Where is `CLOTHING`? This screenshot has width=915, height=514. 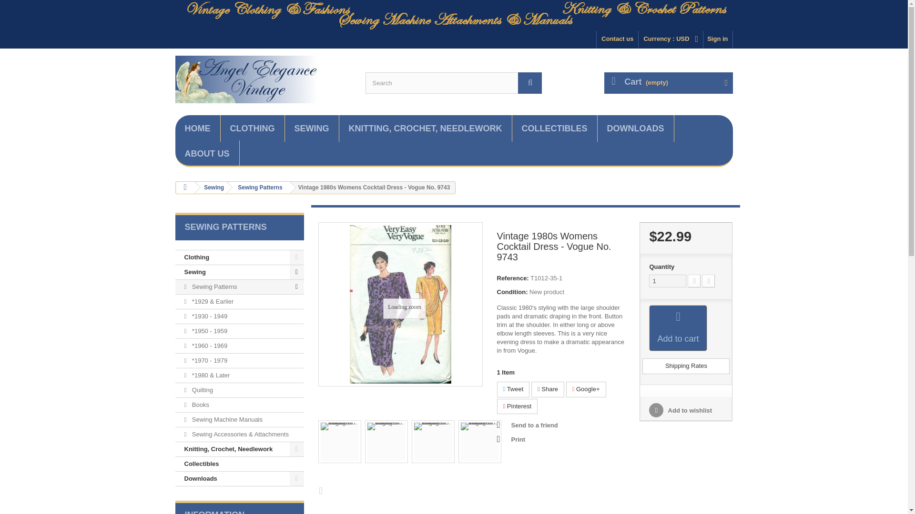
CLOTHING is located at coordinates (252, 128).